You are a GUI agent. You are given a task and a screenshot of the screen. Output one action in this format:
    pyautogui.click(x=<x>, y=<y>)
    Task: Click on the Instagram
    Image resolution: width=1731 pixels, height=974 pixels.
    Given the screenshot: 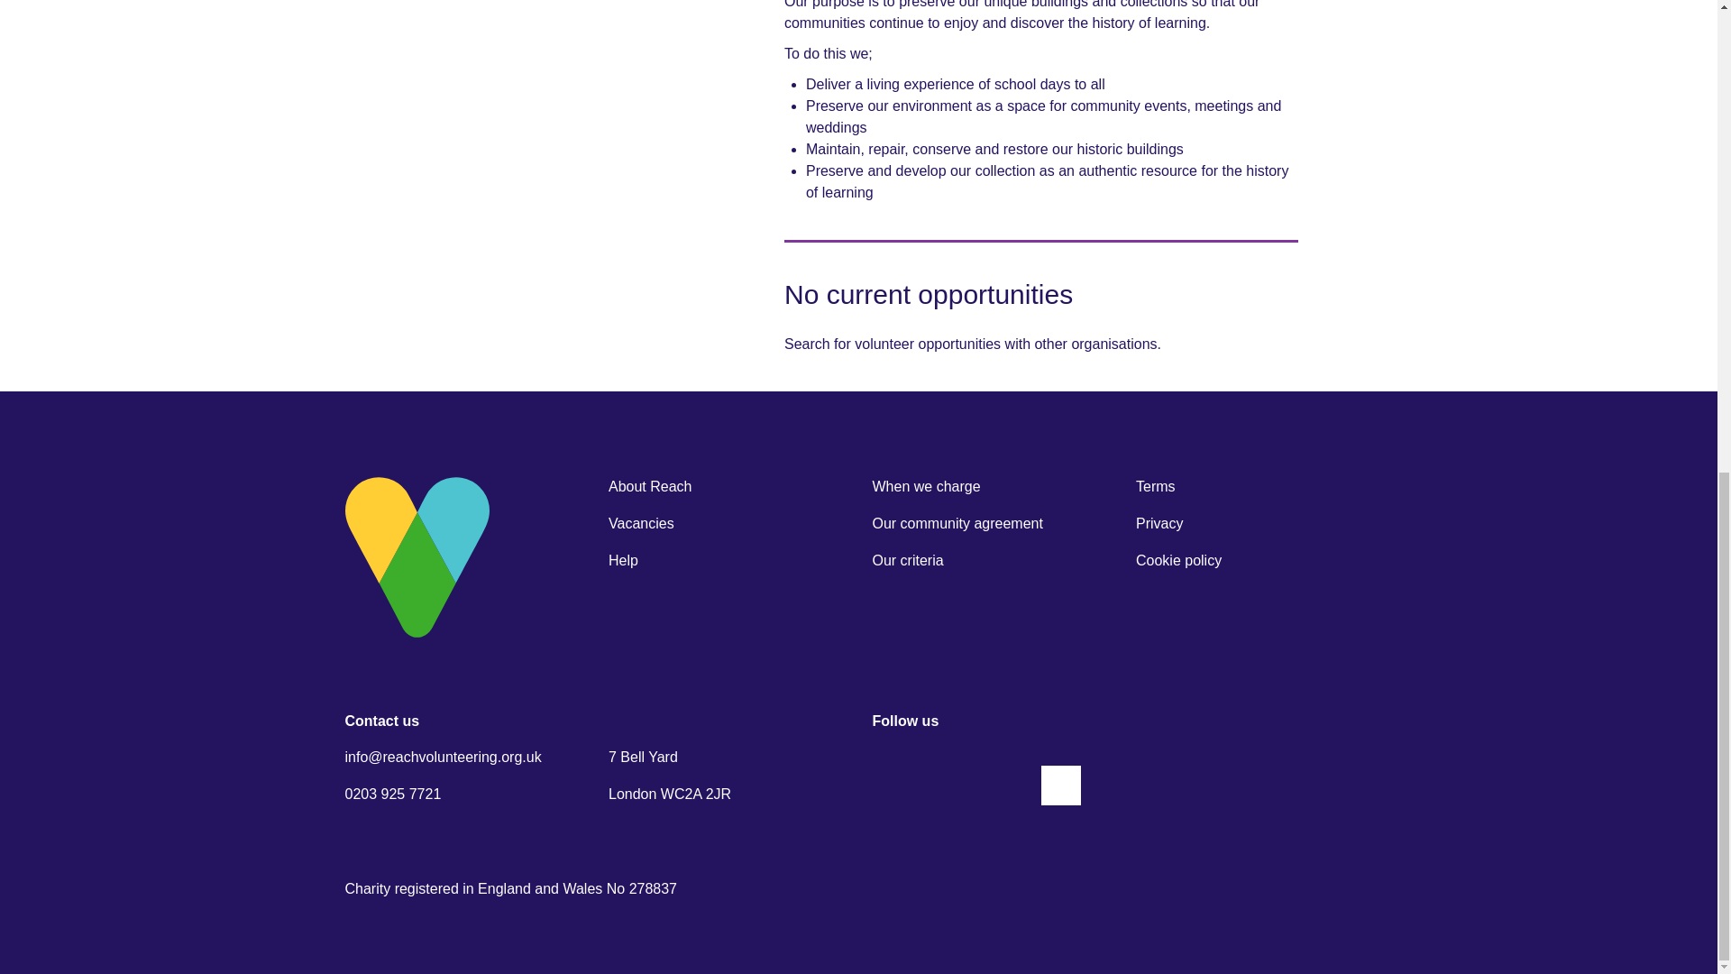 What is the action you would take?
    pyautogui.click(x=1060, y=785)
    